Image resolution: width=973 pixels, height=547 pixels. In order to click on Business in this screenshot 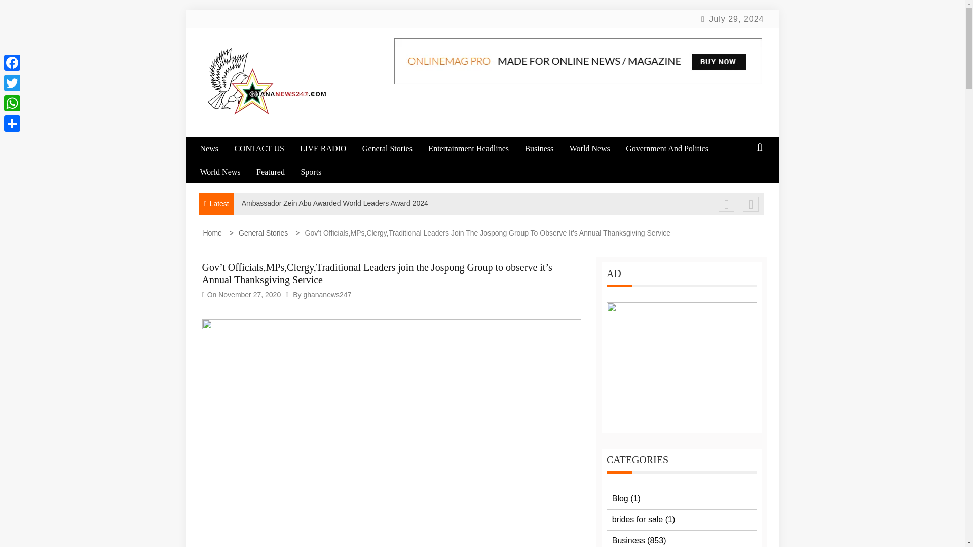, I will do `click(545, 149)`.